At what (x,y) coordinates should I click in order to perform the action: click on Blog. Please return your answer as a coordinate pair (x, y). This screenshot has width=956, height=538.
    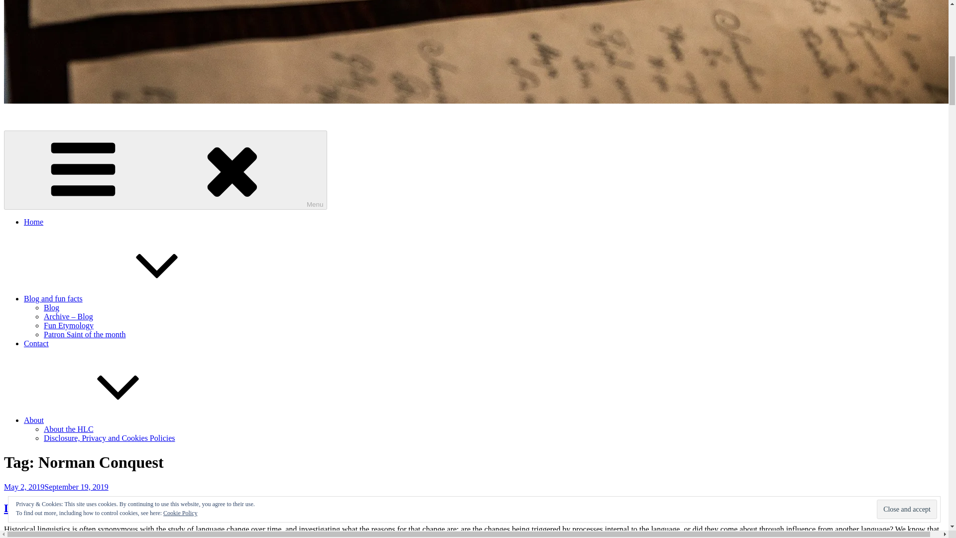
    Looking at the image, I should click on (52, 308).